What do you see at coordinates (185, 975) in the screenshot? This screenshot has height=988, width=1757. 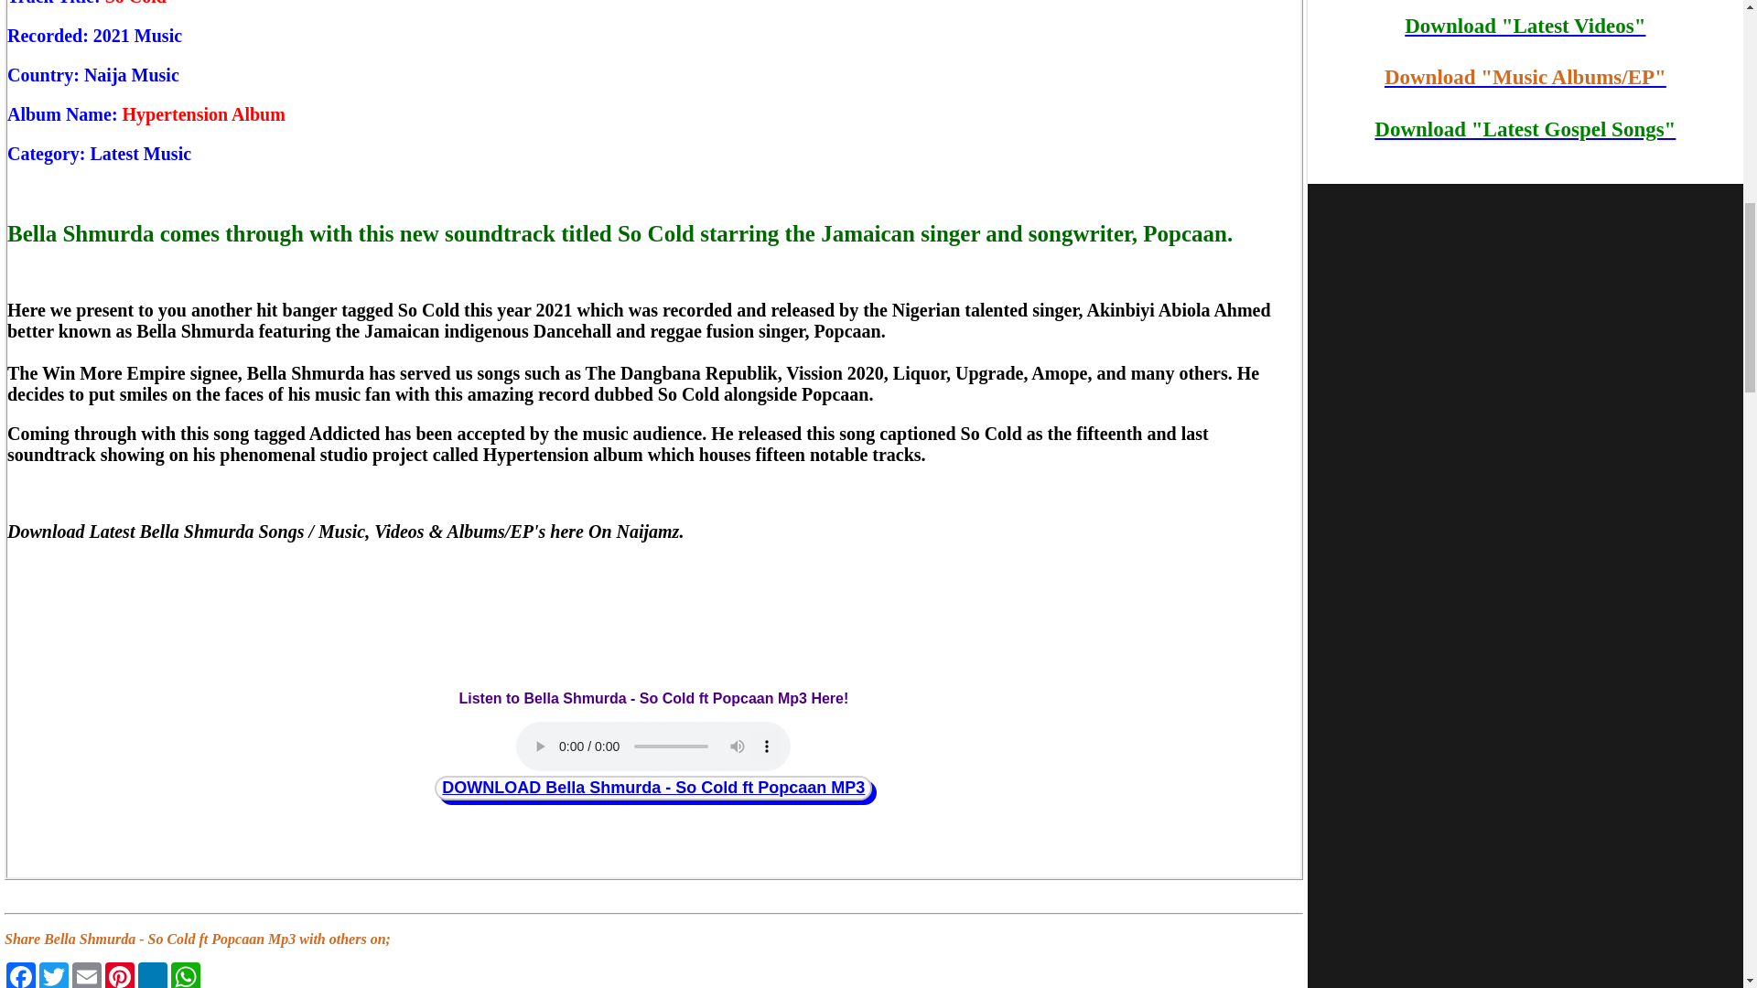 I see `WhatsApp` at bounding box center [185, 975].